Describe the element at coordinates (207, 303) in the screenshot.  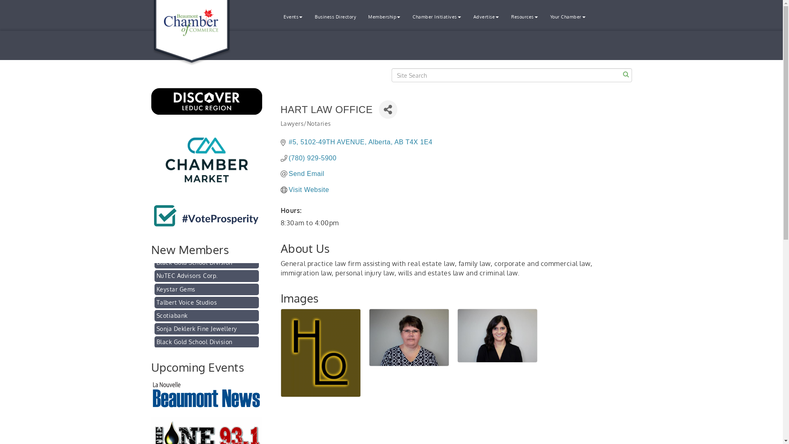
I see `Keystar Gems` at that location.